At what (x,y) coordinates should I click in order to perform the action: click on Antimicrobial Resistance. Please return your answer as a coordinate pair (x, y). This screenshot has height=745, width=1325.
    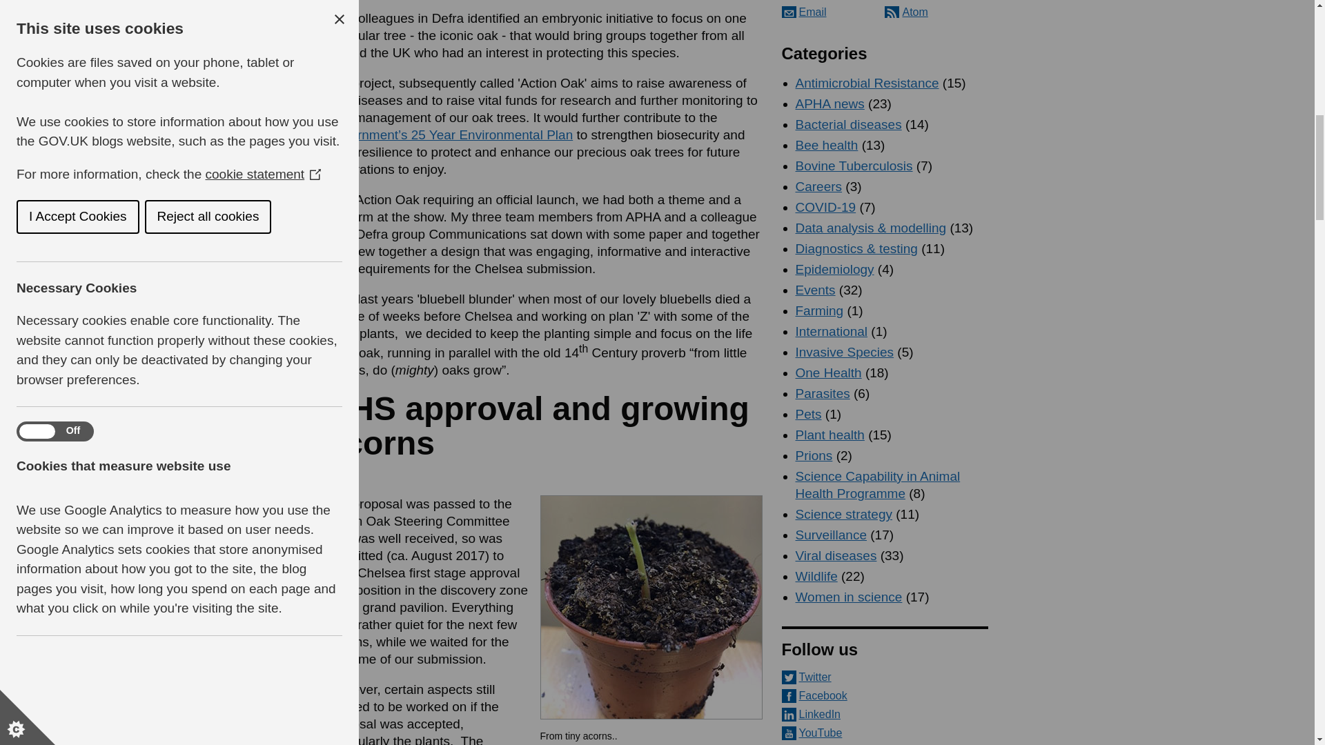
    Looking at the image, I should click on (867, 83).